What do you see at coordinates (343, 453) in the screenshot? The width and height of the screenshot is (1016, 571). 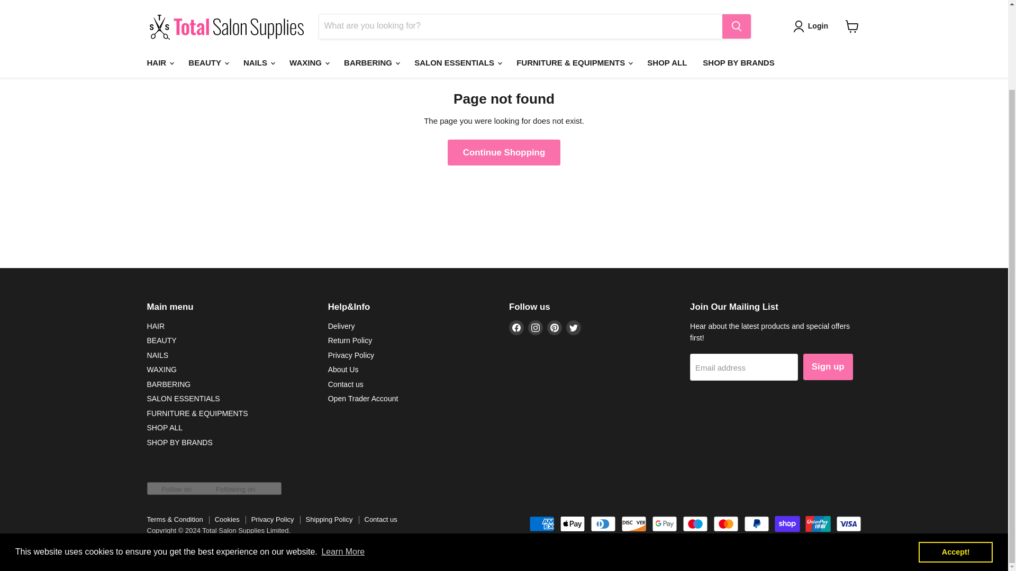 I see `Learn More` at bounding box center [343, 453].